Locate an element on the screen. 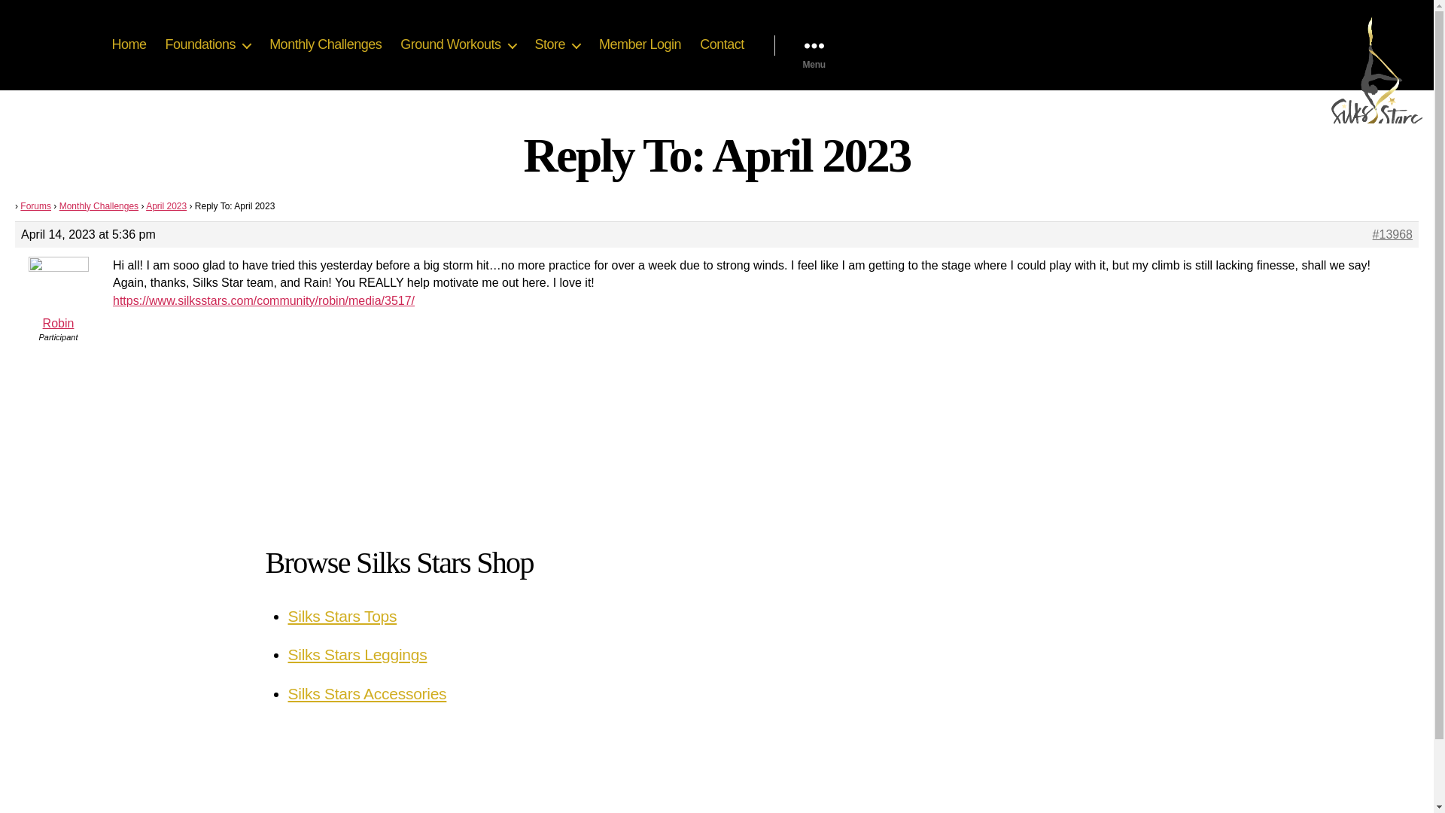  Monthly Challenges is located at coordinates (325, 45).